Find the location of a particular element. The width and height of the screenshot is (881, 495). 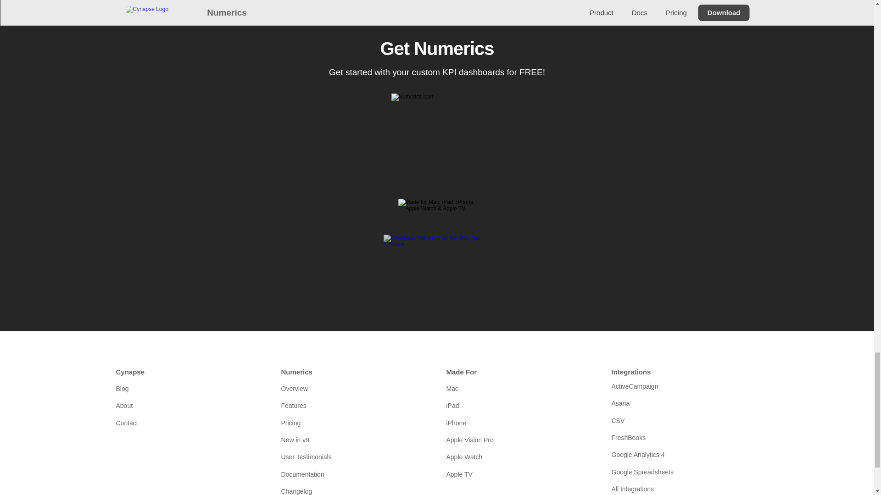

About is located at coordinates (189, 405).